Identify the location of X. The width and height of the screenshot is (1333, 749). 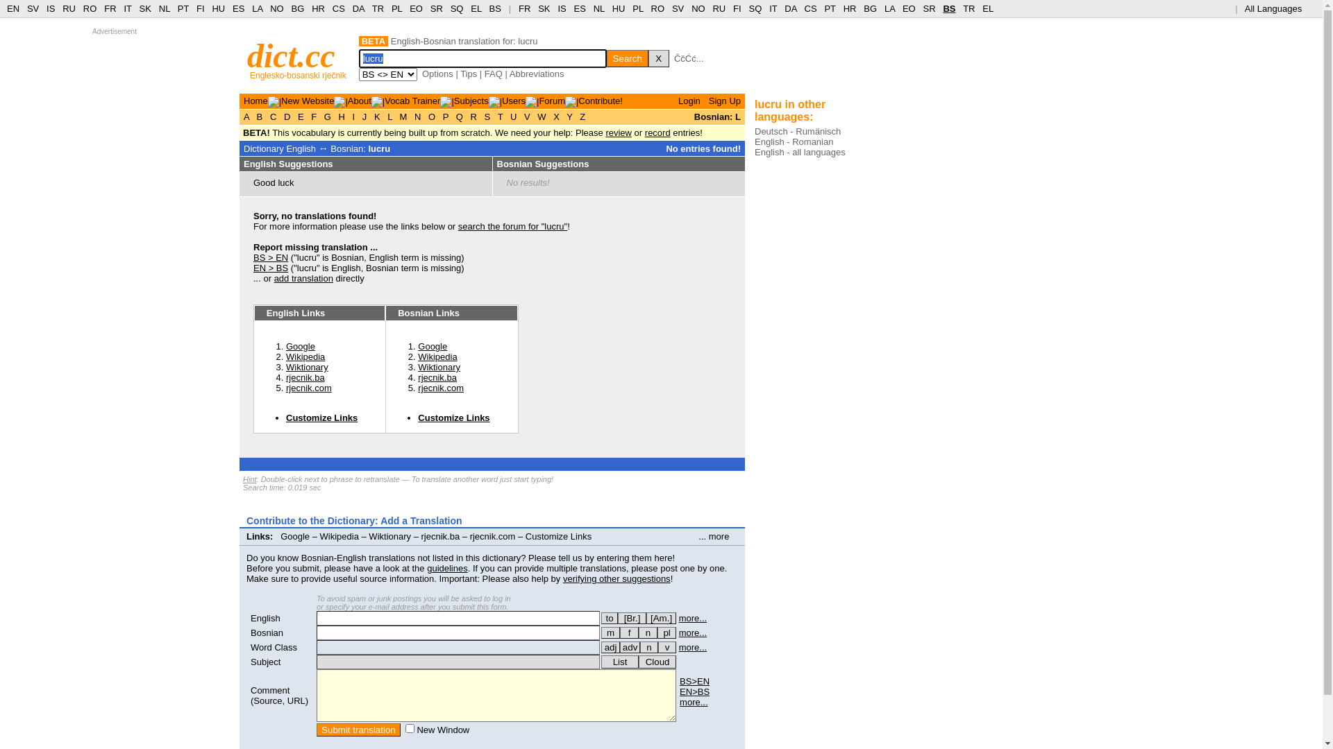
(659, 58).